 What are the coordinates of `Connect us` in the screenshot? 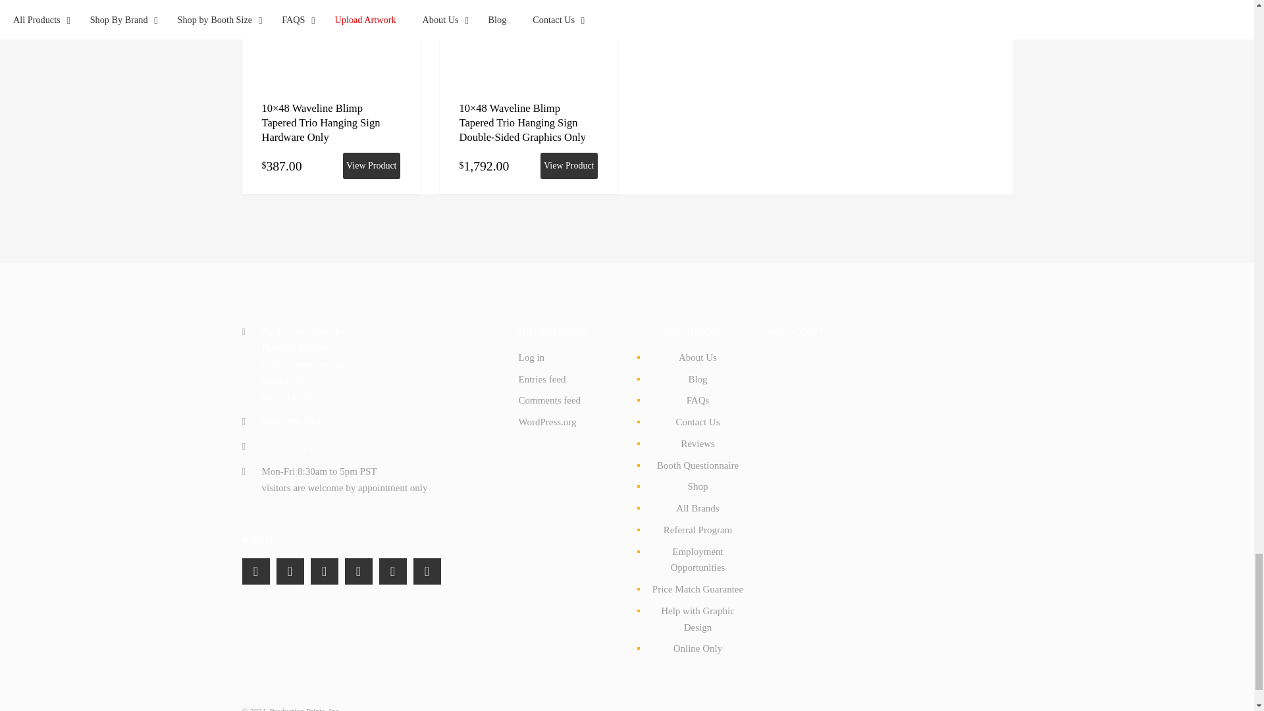 It's located at (427, 571).